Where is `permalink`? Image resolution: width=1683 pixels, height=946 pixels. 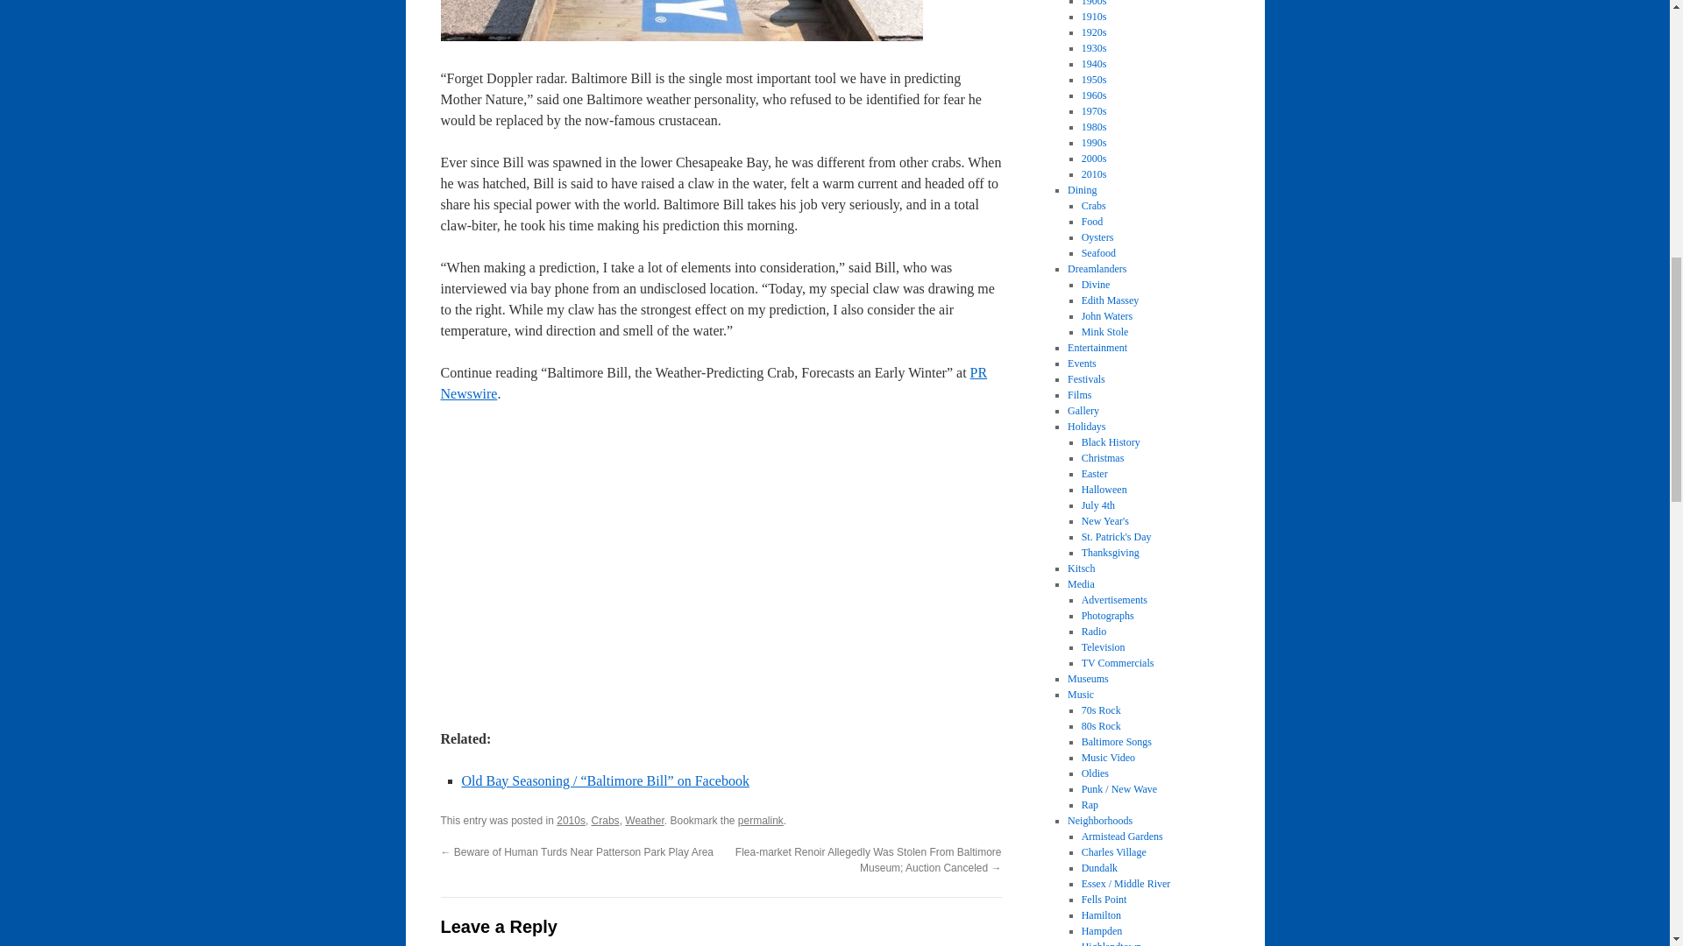
permalink is located at coordinates (761, 820).